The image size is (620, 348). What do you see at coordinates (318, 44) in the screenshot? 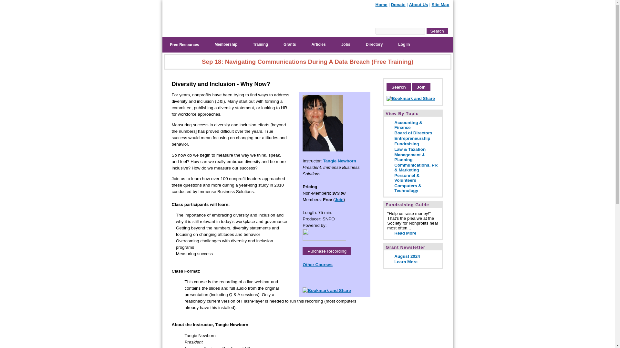
I see `Articles` at bounding box center [318, 44].